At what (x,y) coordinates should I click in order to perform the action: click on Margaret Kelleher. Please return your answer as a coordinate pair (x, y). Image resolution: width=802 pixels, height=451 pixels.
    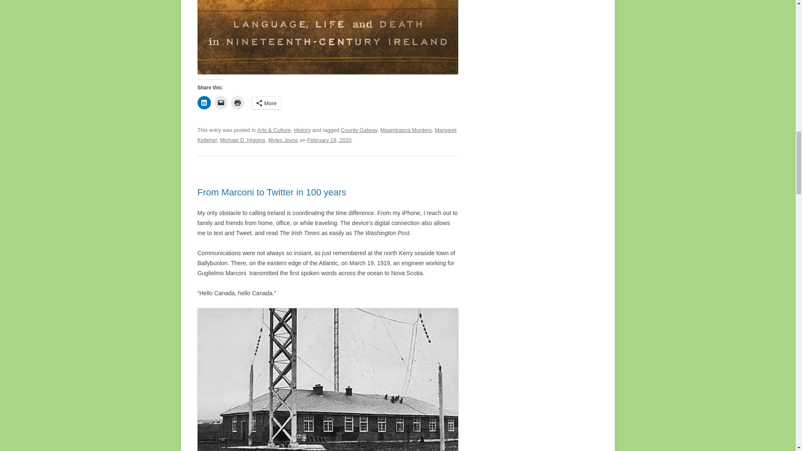
    Looking at the image, I should click on (327, 135).